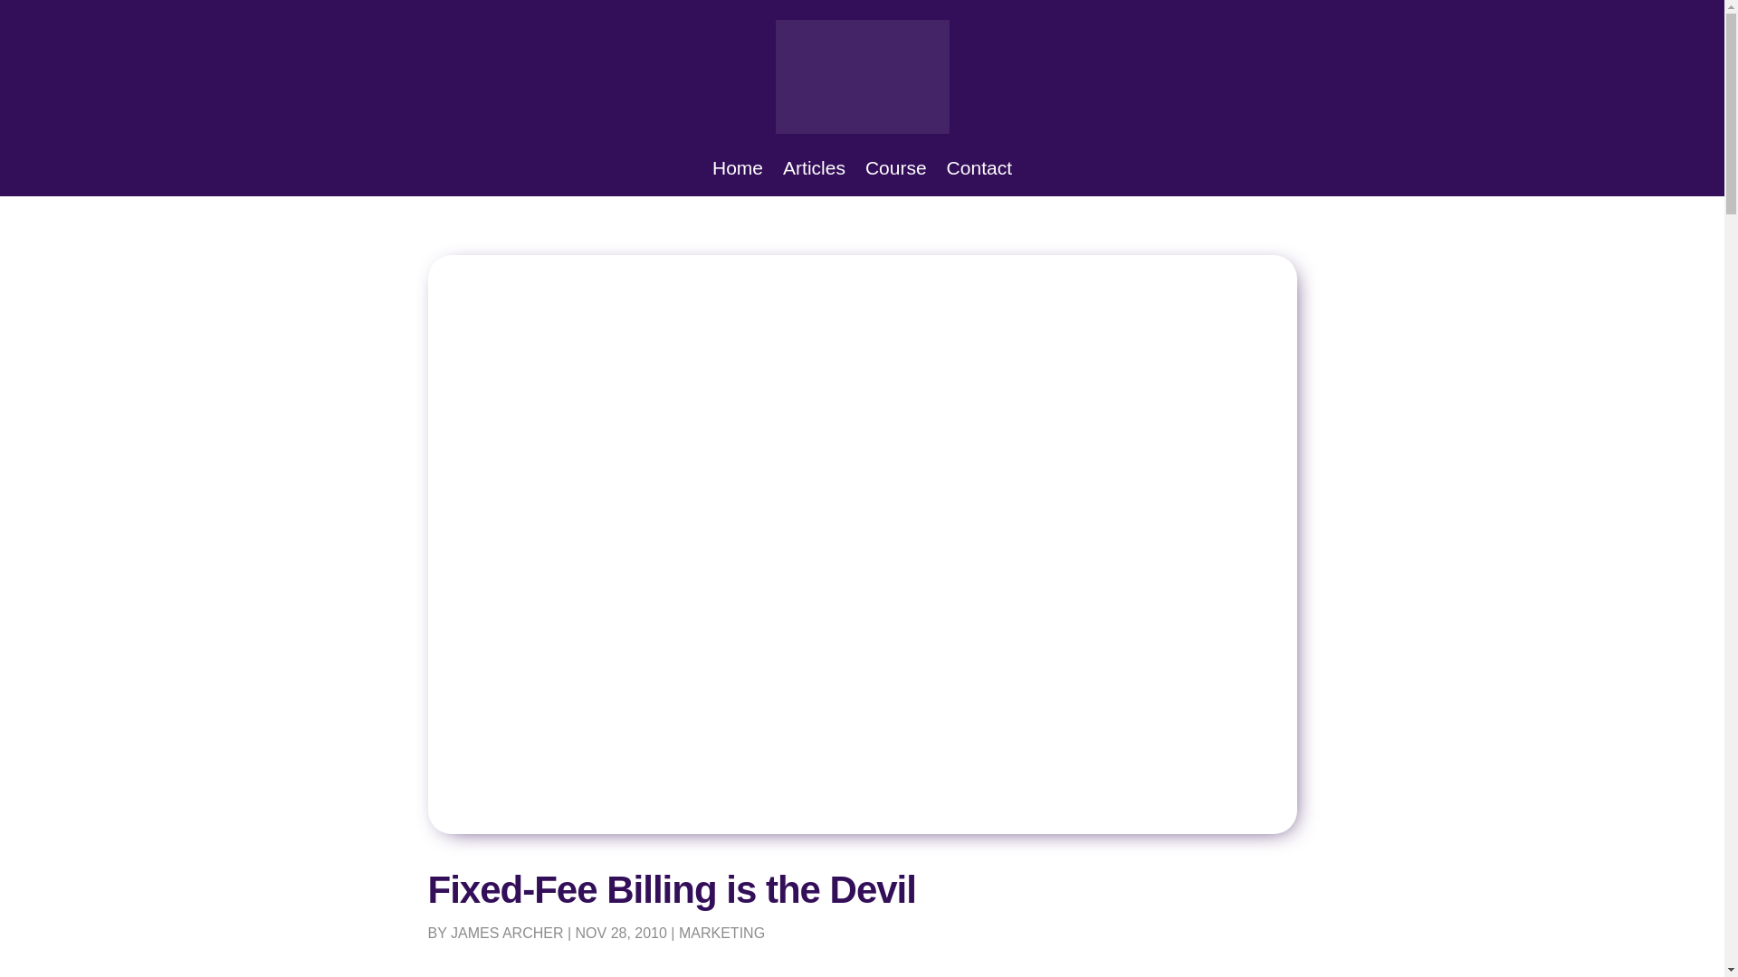 This screenshot has width=1738, height=977. What do you see at coordinates (721, 933) in the screenshot?
I see `MARKETING` at bounding box center [721, 933].